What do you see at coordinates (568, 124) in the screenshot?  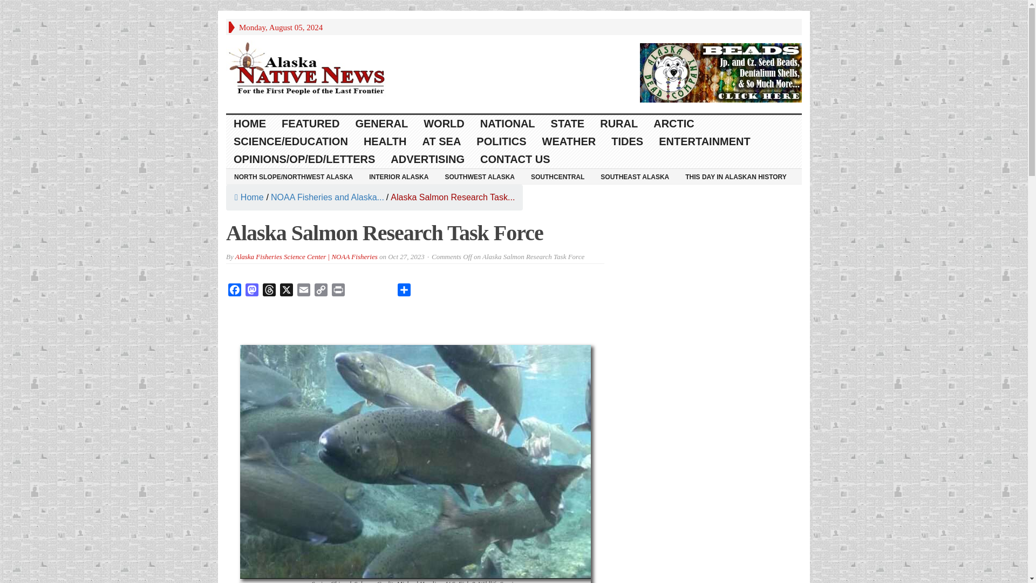 I see `STATE` at bounding box center [568, 124].